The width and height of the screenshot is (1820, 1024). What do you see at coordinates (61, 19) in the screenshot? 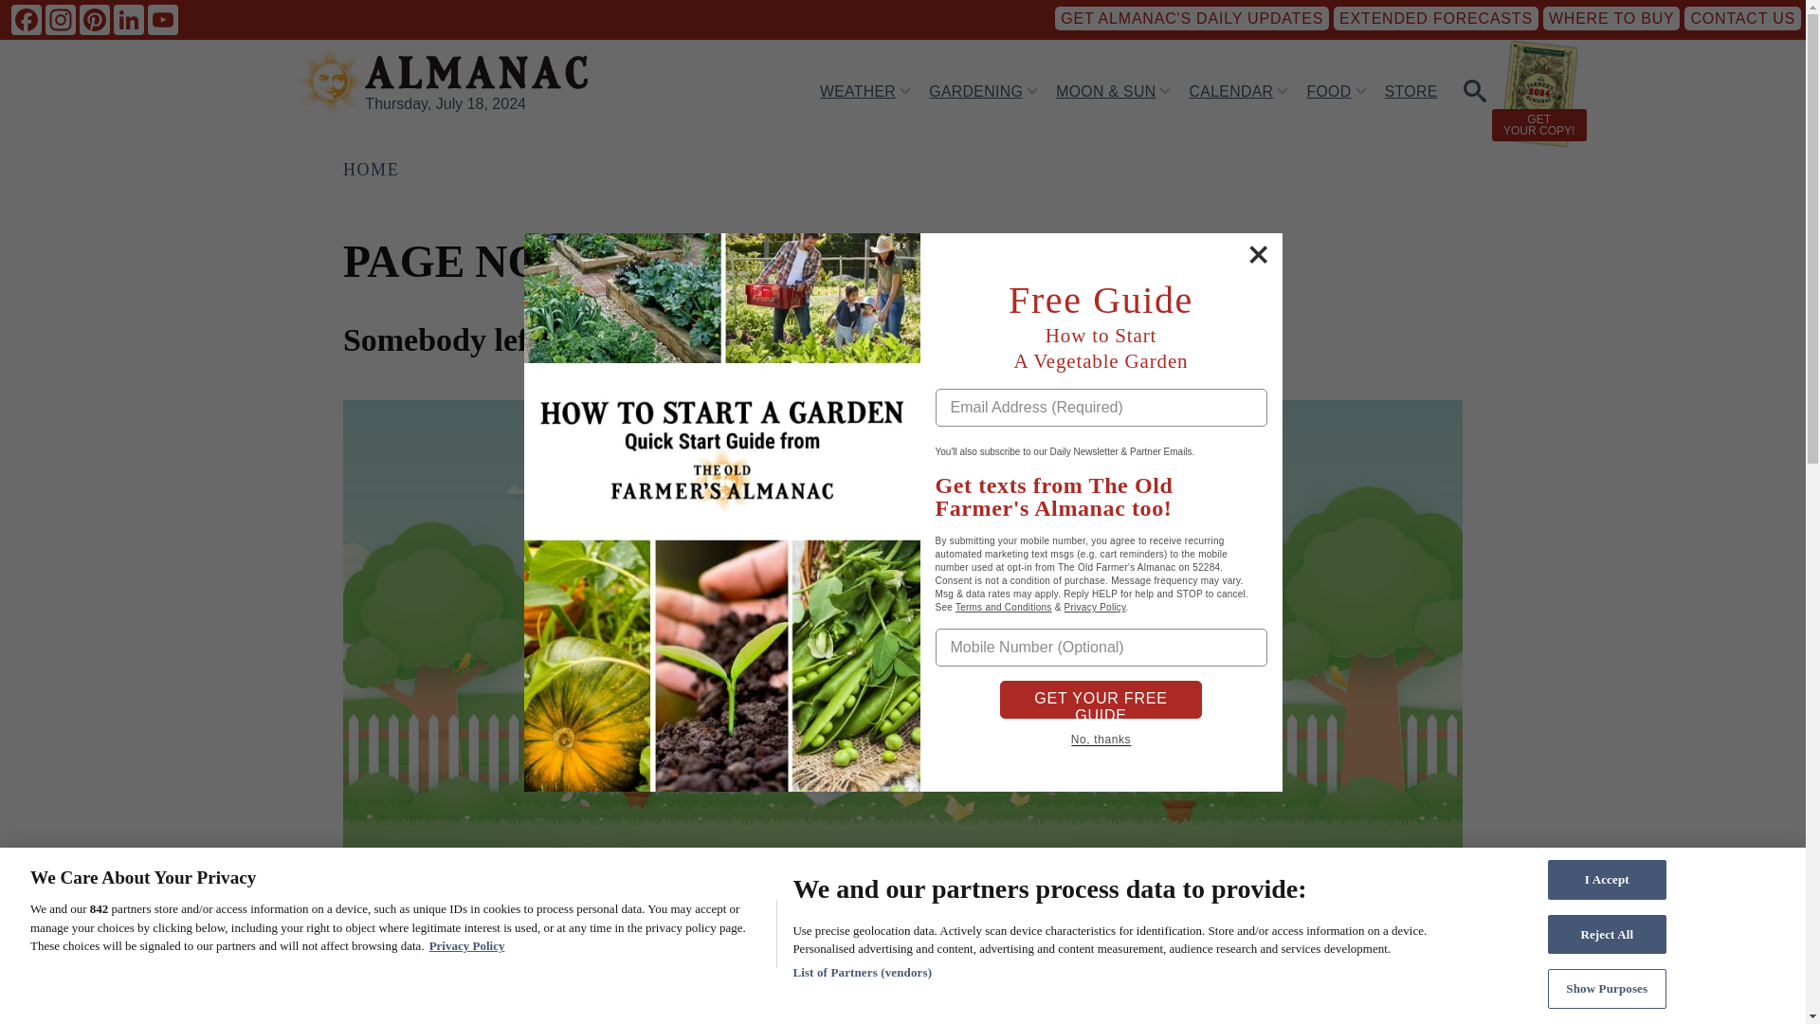
I see `Instagram` at bounding box center [61, 19].